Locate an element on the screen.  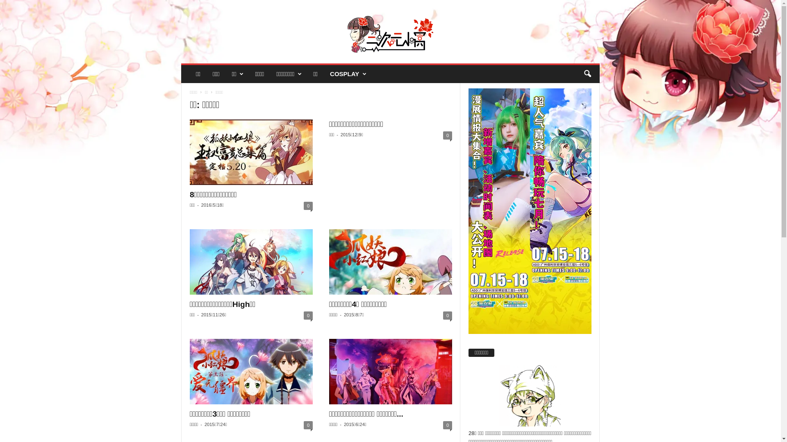
0 is located at coordinates (308, 316).